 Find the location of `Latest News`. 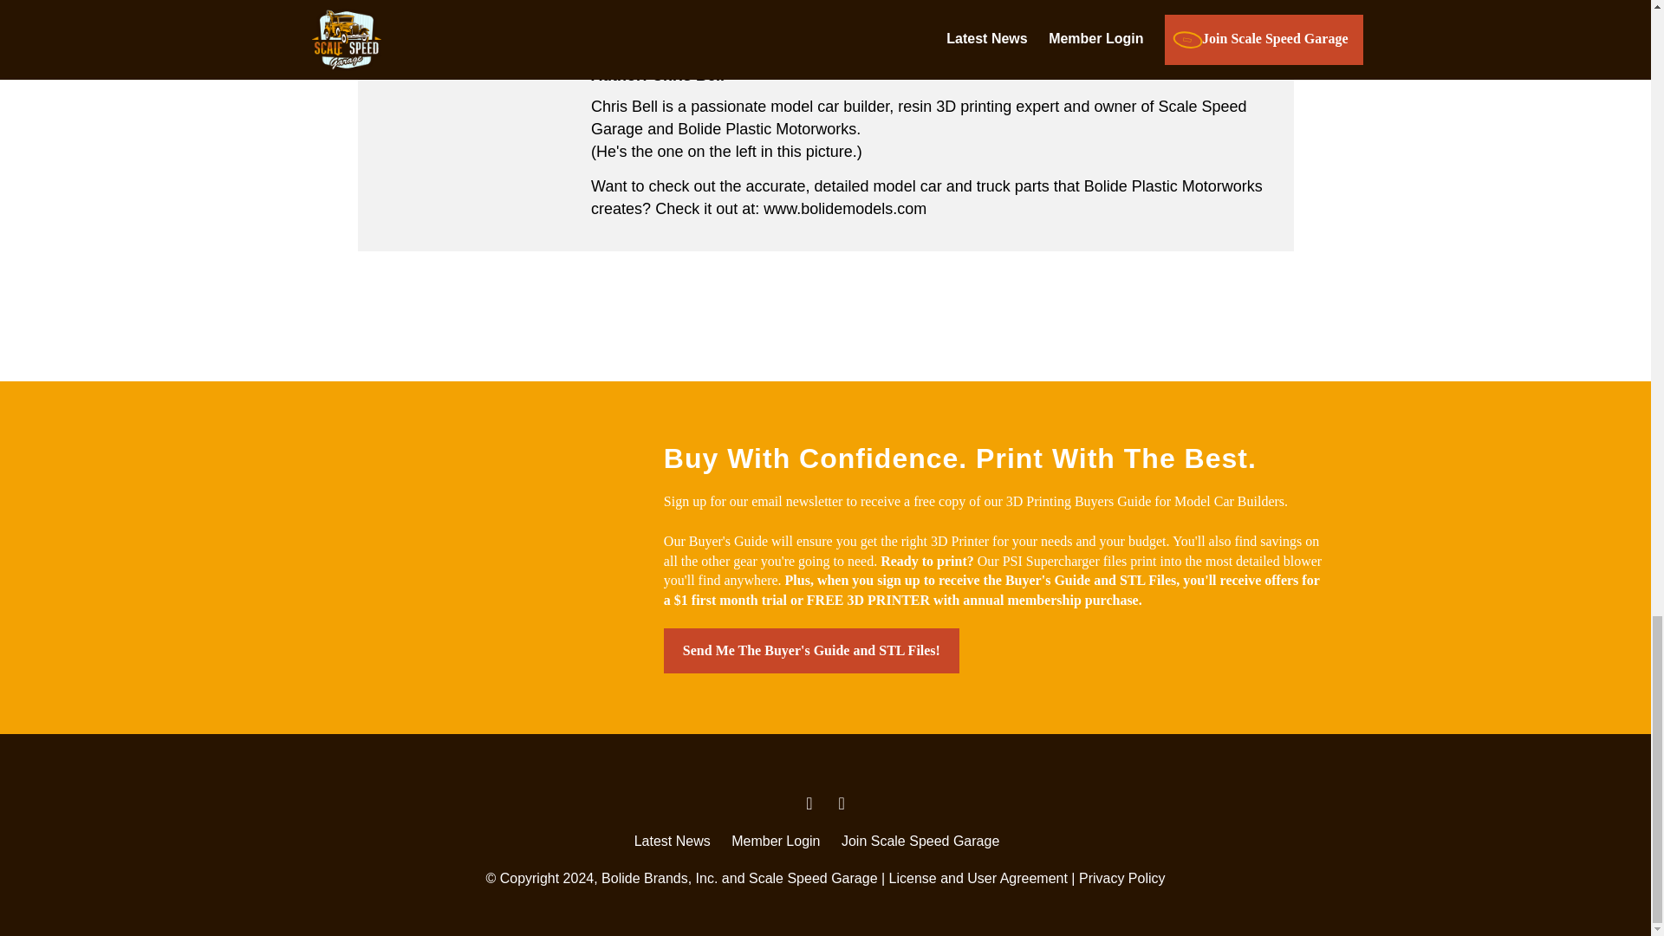

Latest News is located at coordinates (672, 842).